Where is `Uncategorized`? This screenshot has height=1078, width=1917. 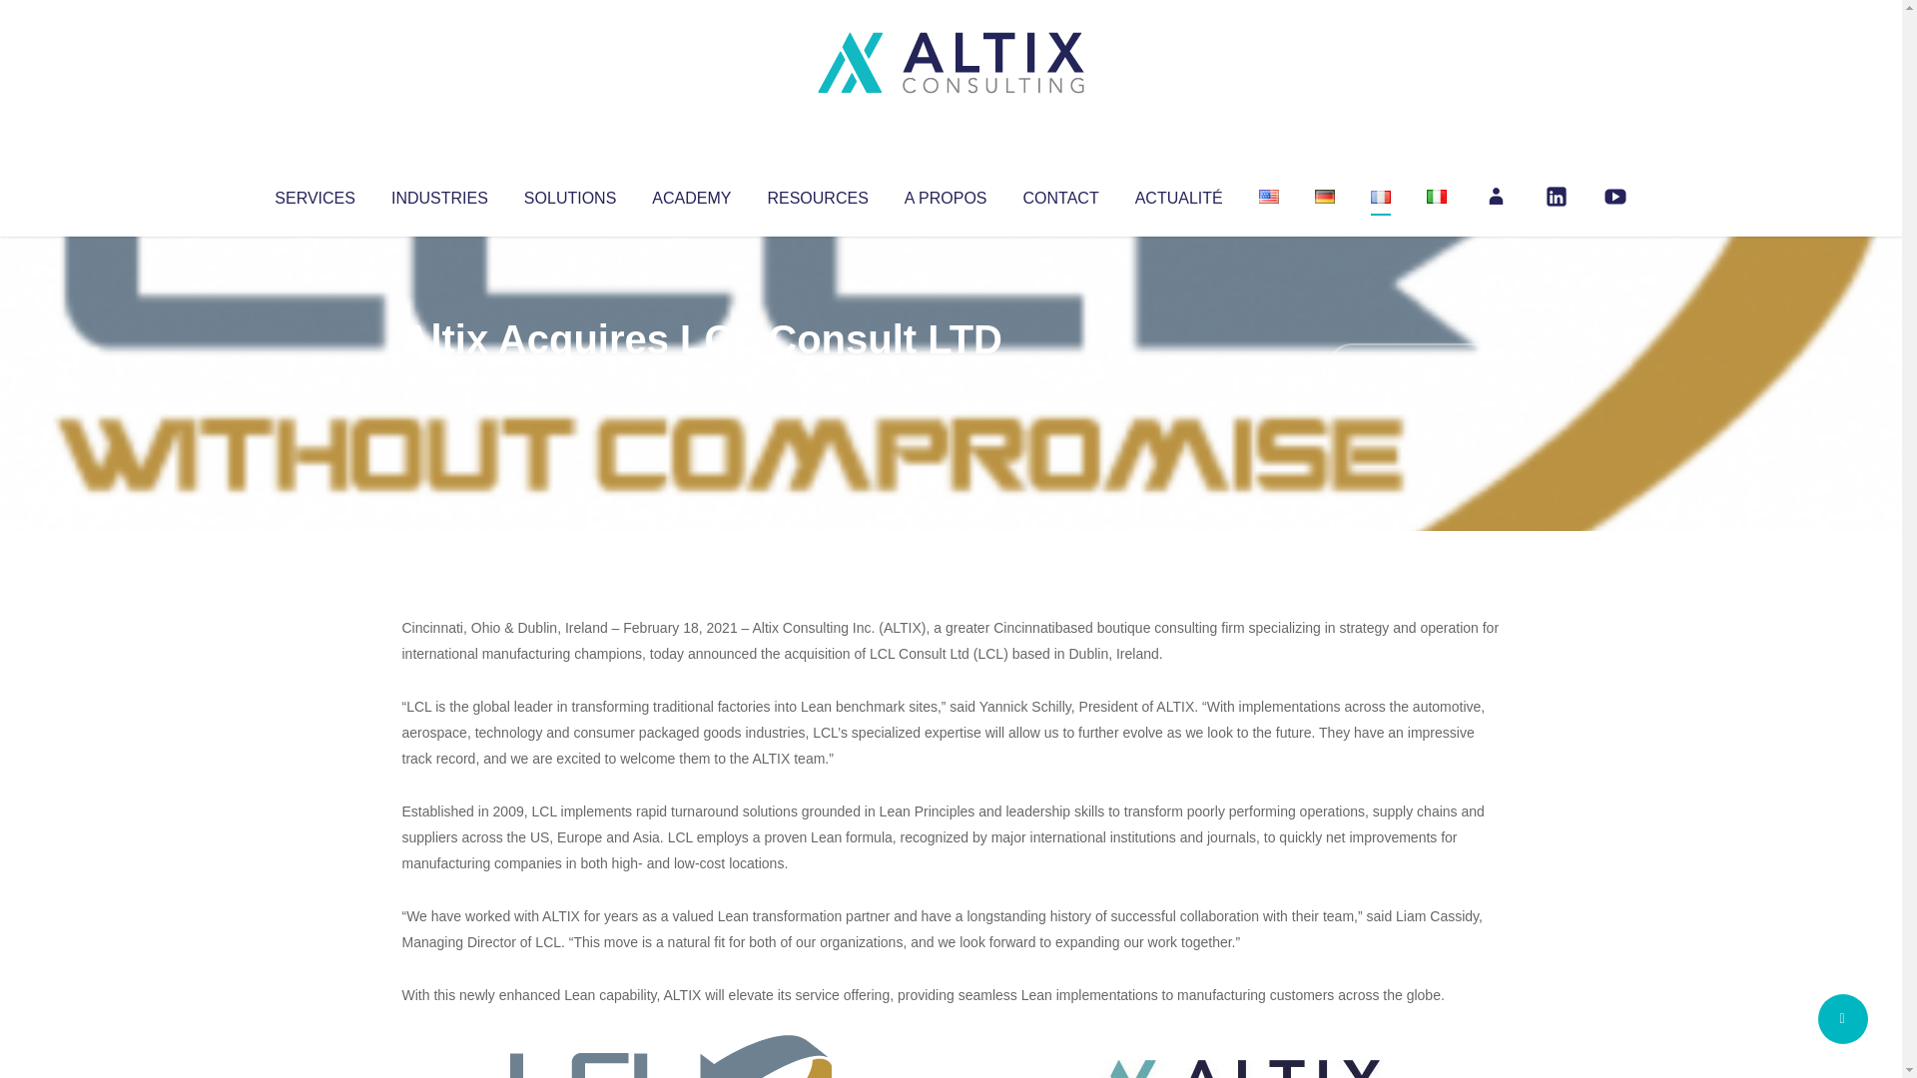 Uncategorized is located at coordinates (698, 379).